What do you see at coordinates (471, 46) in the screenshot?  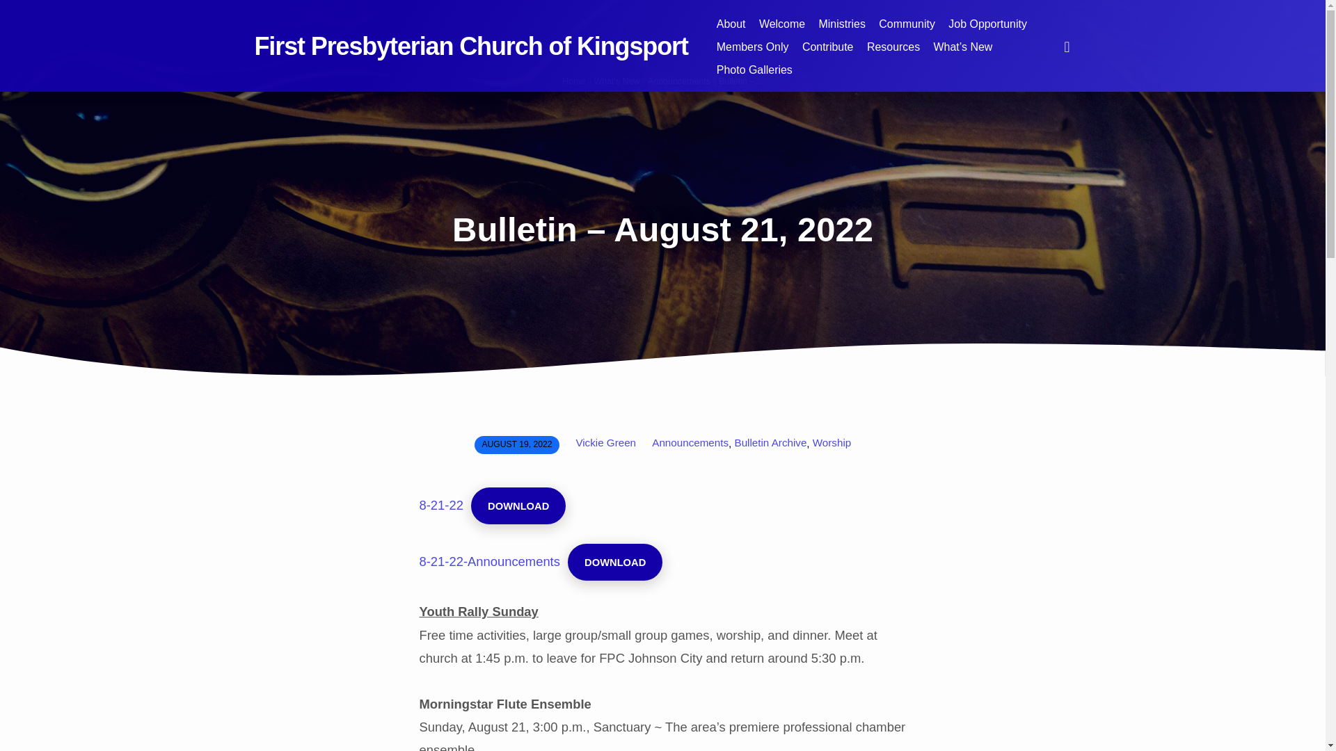 I see `First Presbyterian Church of Kingsport` at bounding box center [471, 46].